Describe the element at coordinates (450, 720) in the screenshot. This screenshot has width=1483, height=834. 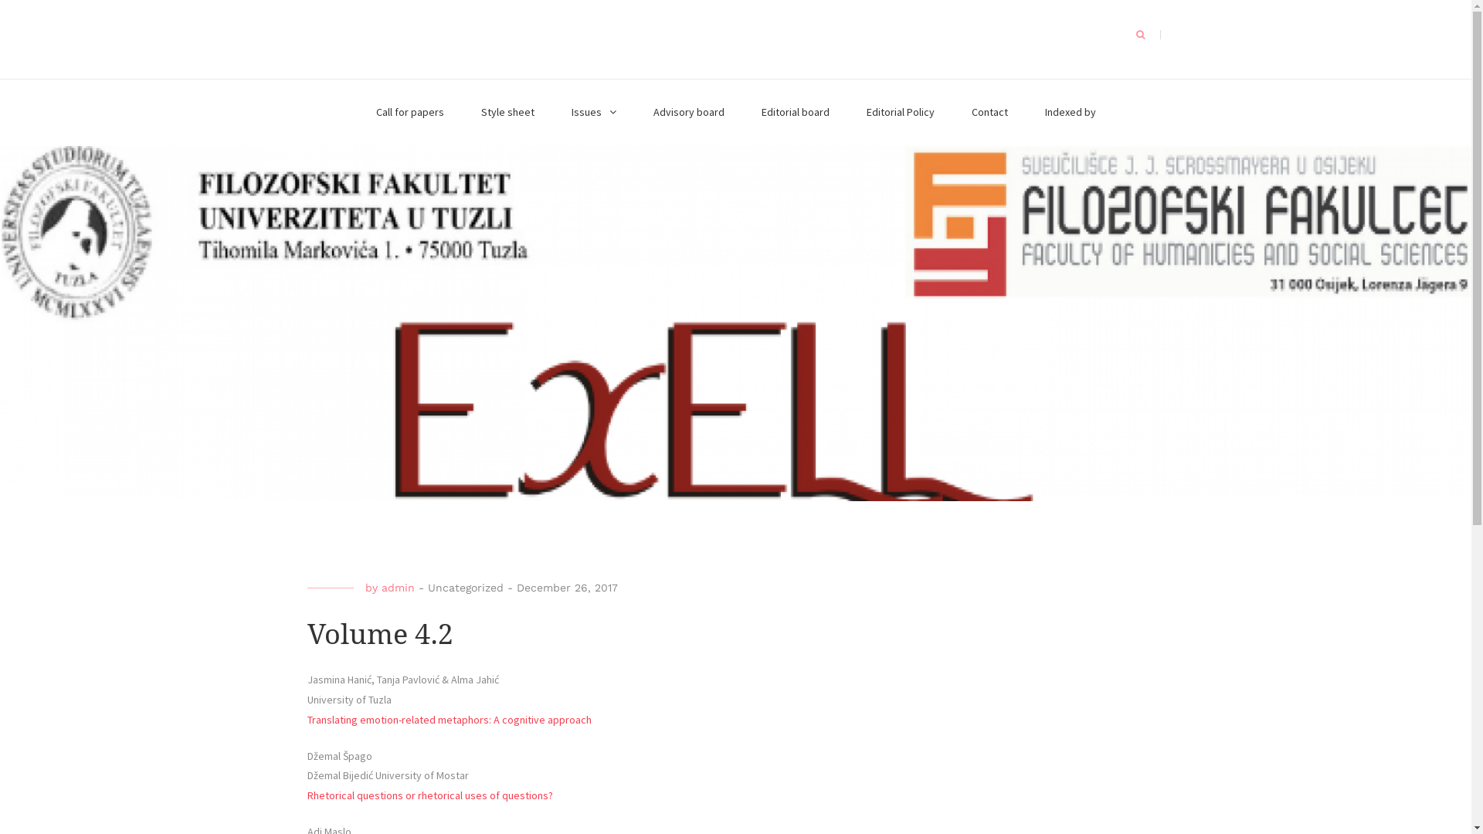
I see `Translating emotion-related metaphors: A cognitive approach` at that location.